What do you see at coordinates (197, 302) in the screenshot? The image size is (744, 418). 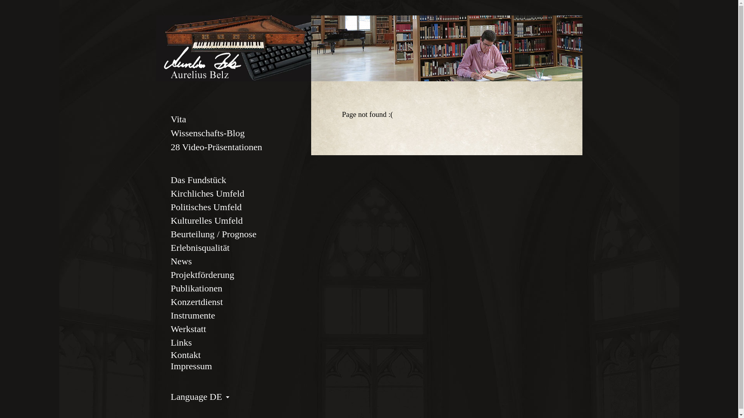 I see `Konzertdienst` at bounding box center [197, 302].